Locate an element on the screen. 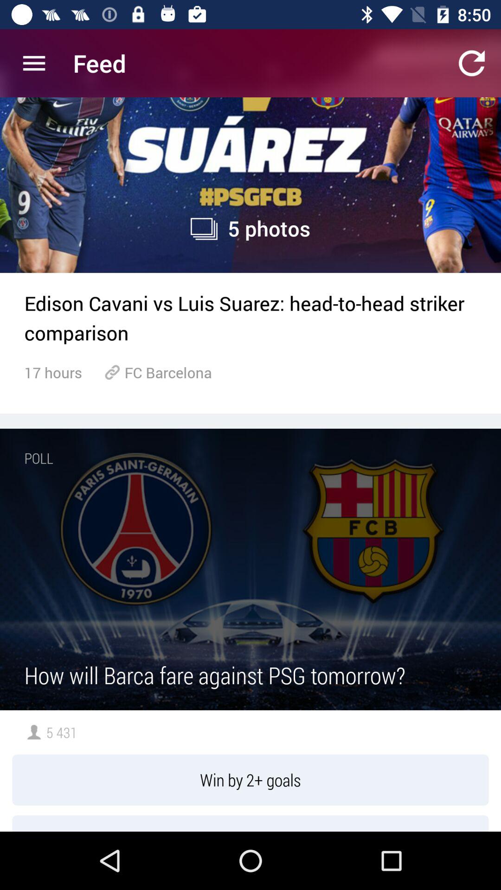  click on the profile  image option in front of 5431 numbers is located at coordinates (34, 732).